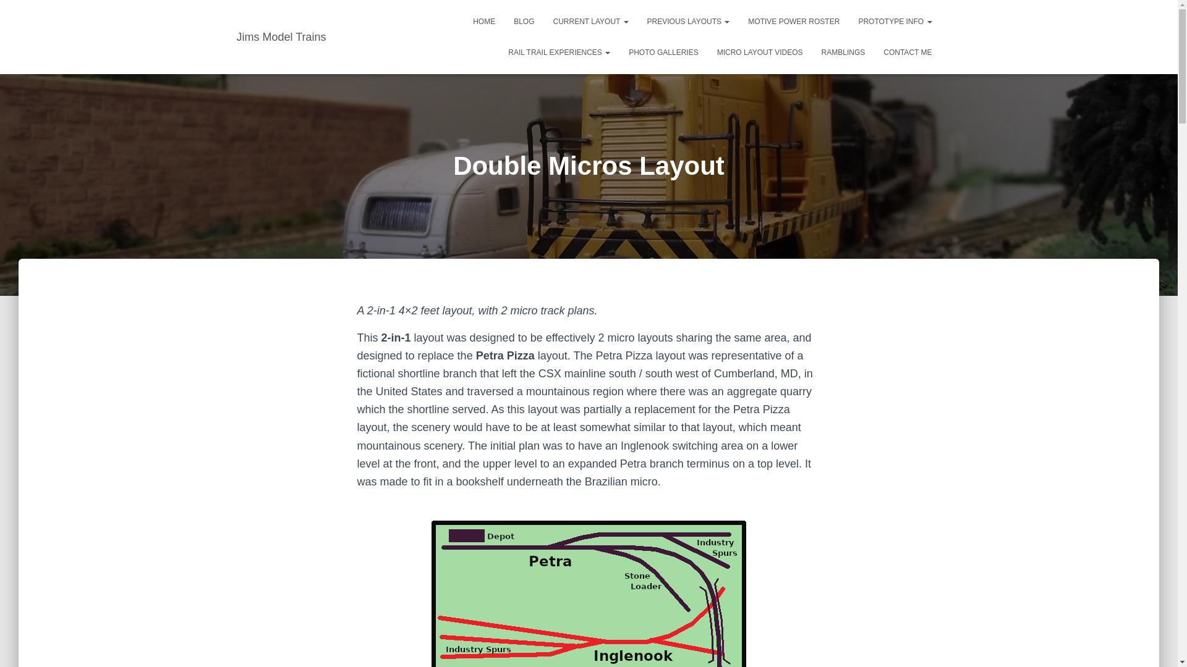 The image size is (1187, 667). Describe the element at coordinates (689, 21) in the screenshot. I see `PREVIOUS LAYOUTS` at that location.